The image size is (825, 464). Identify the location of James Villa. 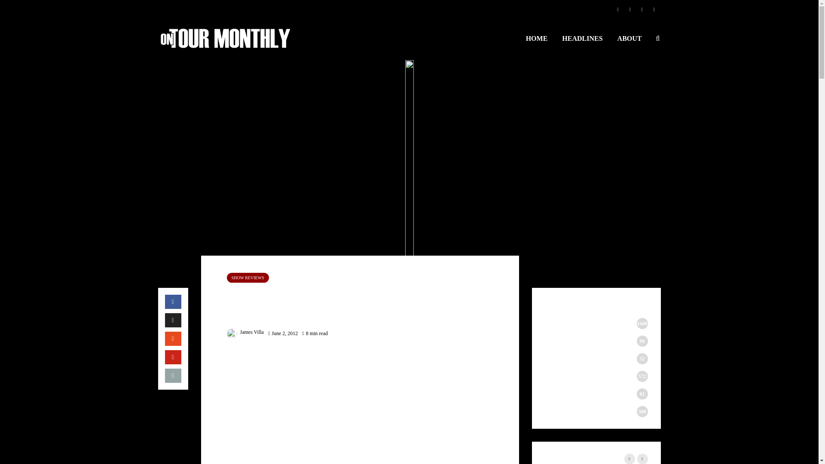
(245, 332).